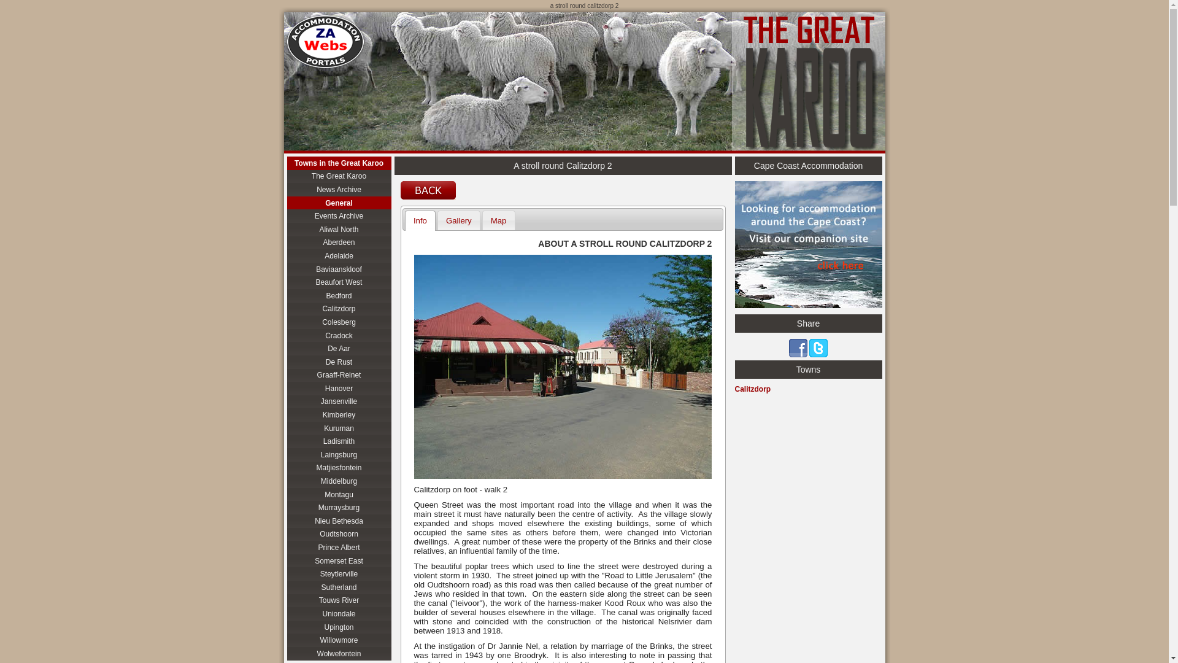 This screenshot has width=1178, height=663. I want to click on Montagu, so click(339, 494).